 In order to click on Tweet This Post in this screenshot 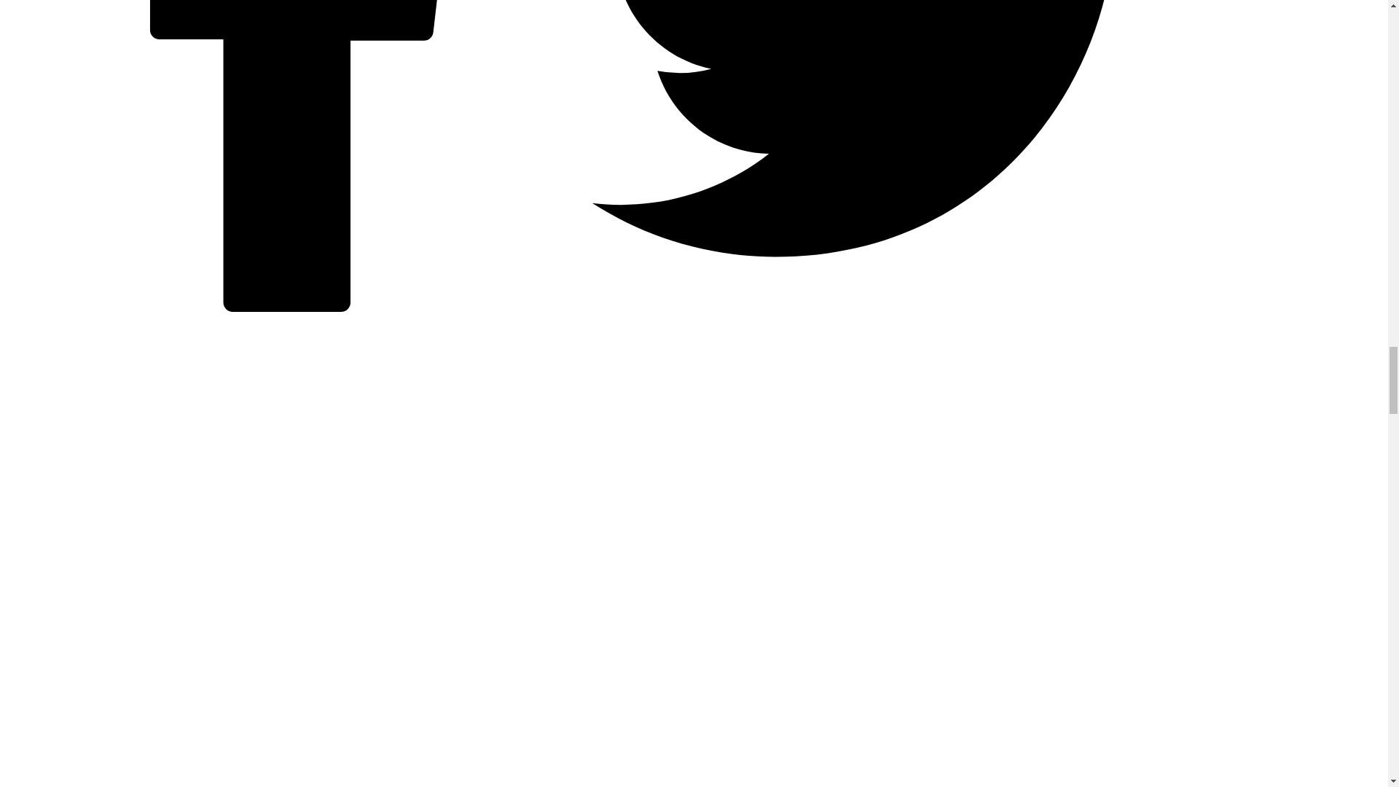, I will do `click(883, 308)`.